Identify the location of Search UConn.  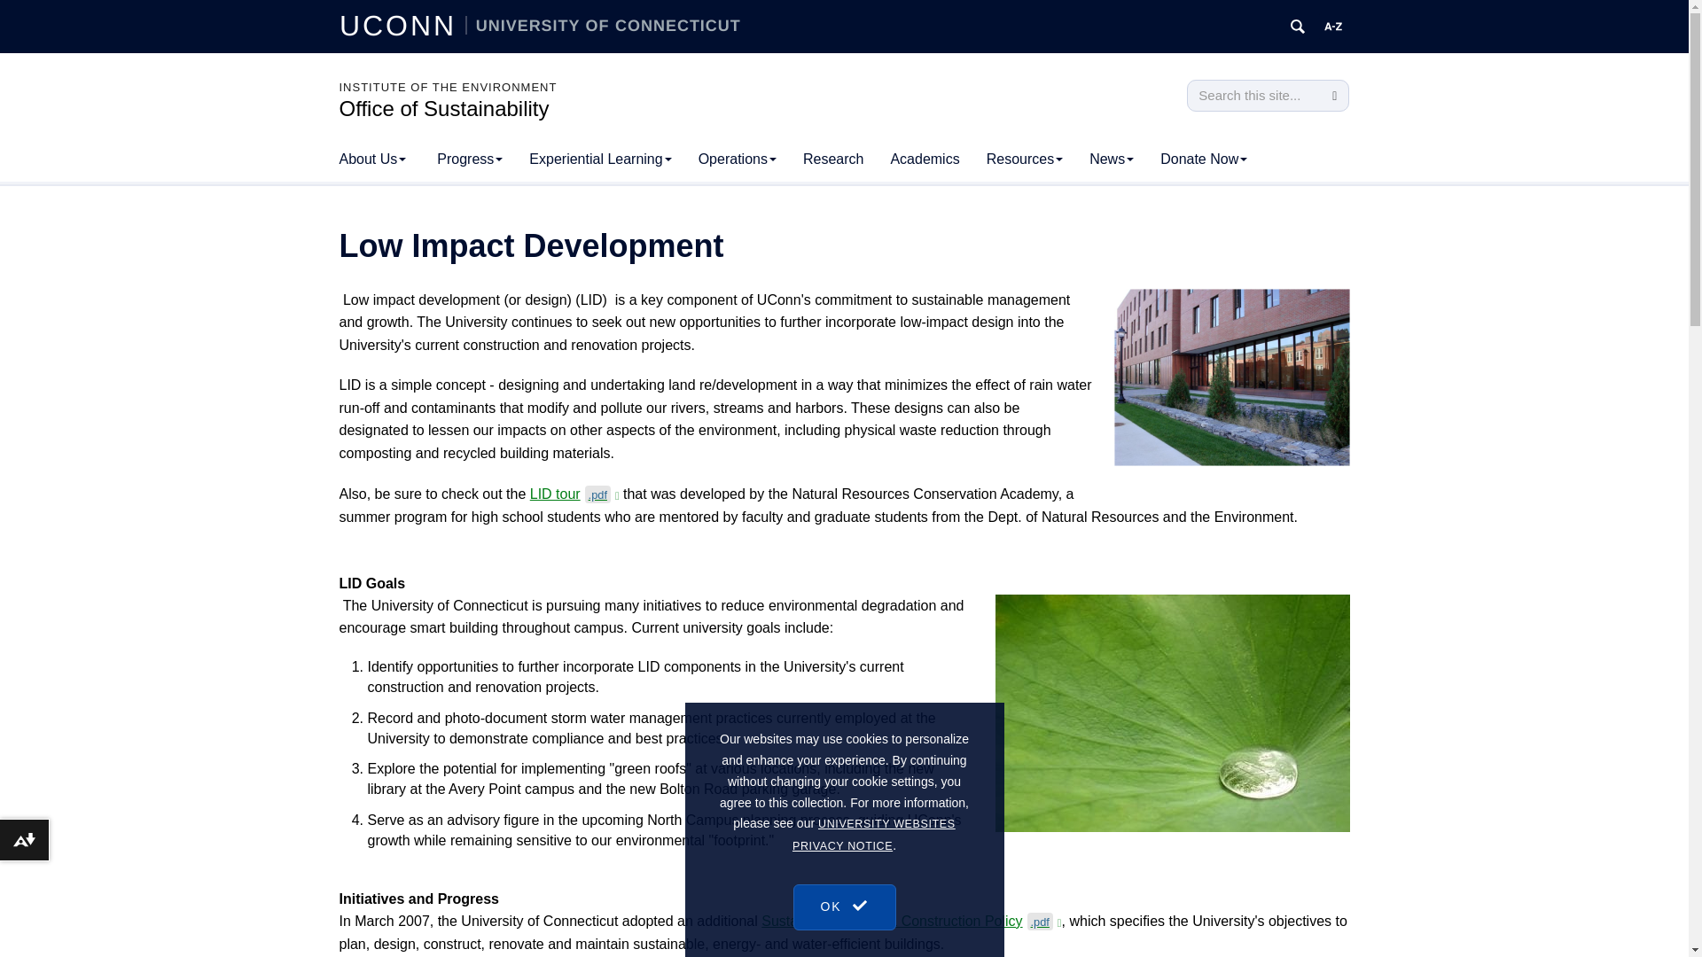
(1298, 27).